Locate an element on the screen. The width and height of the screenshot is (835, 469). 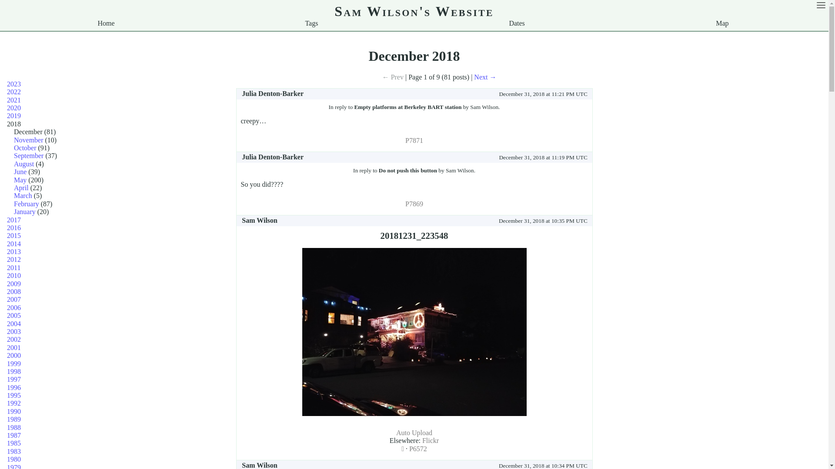
2016 is located at coordinates (14, 228).